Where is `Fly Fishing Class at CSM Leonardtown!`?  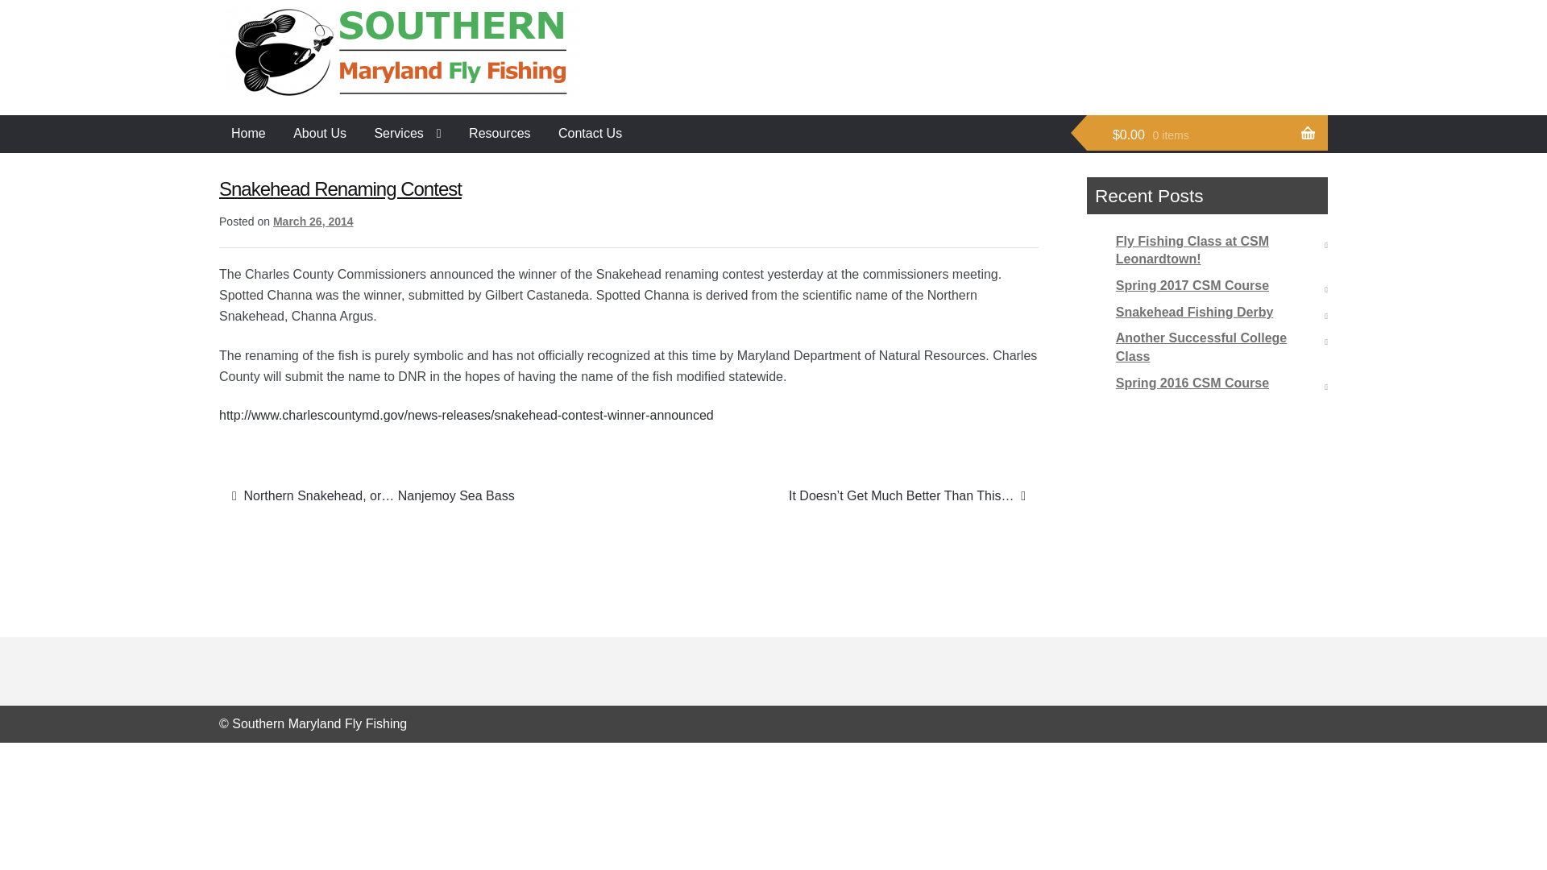 Fly Fishing Class at CSM Leonardtown! is located at coordinates (1192, 250).